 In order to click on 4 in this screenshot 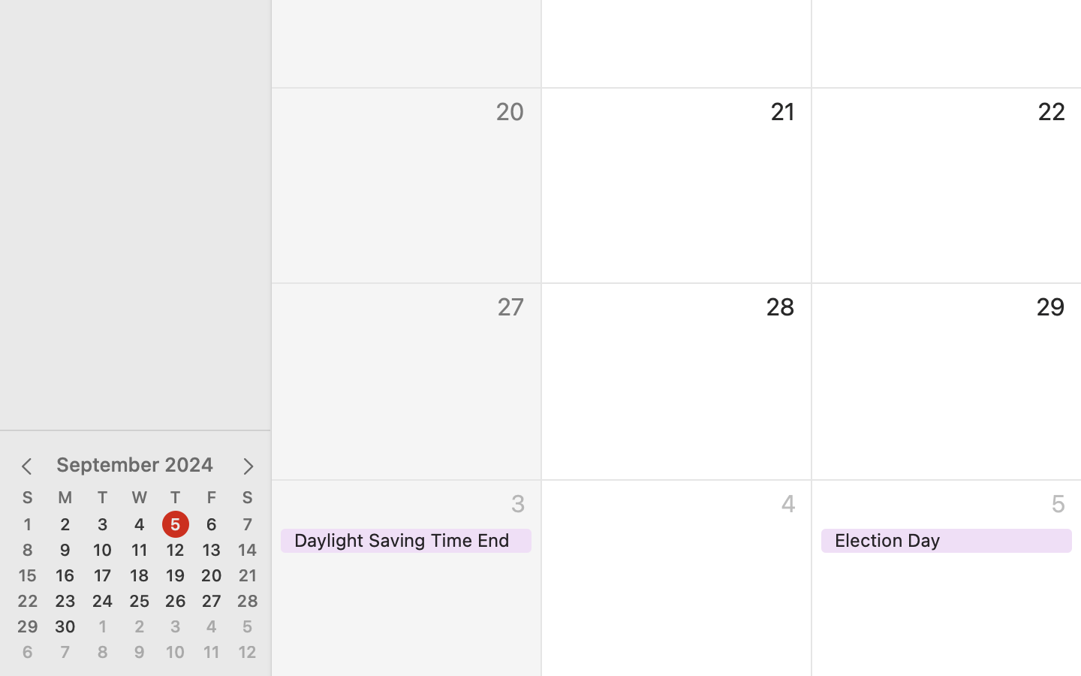, I will do `click(212, 627)`.